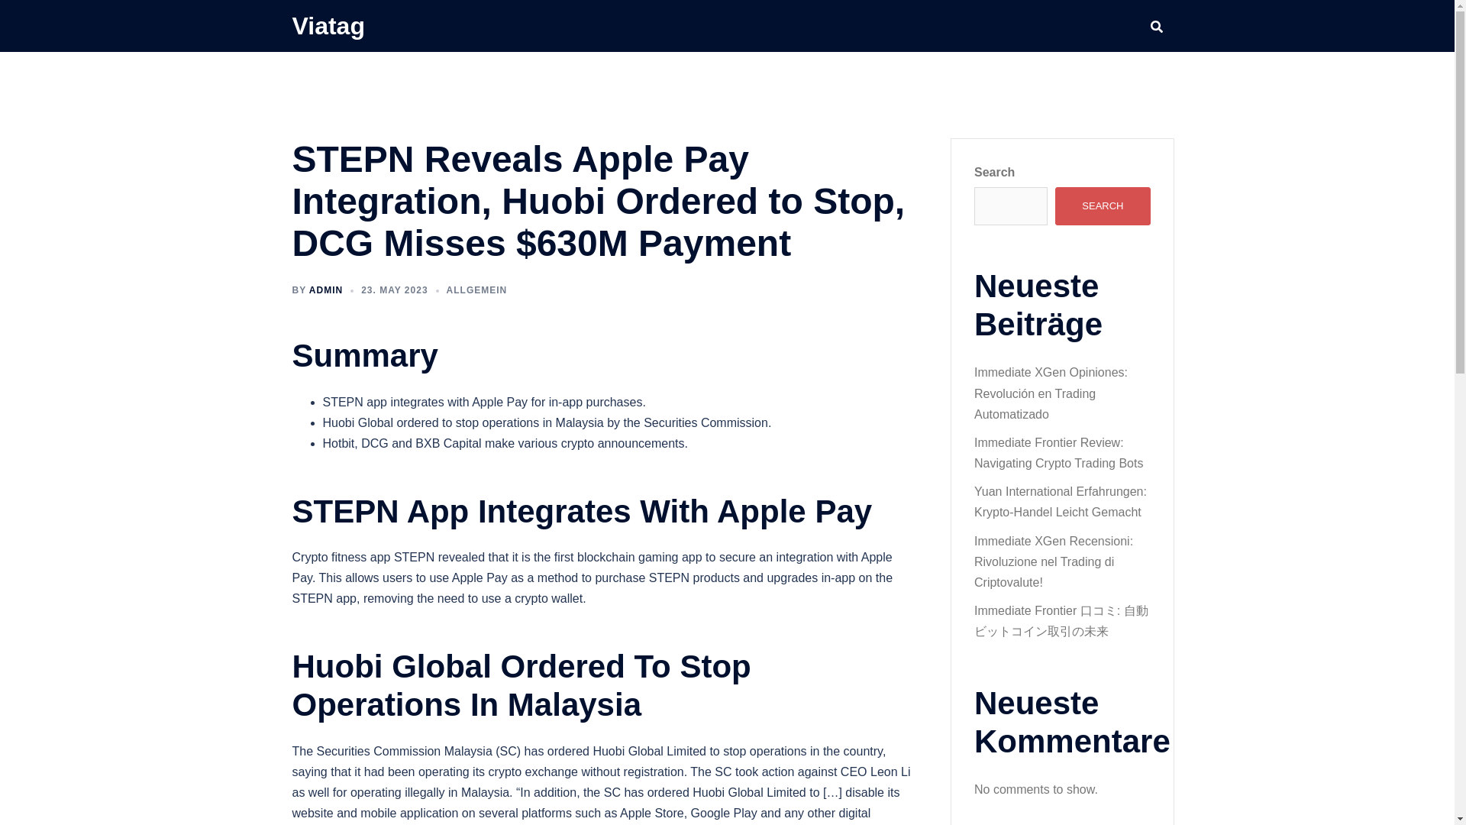 This screenshot has height=825, width=1466. What do you see at coordinates (326, 290) in the screenshot?
I see `ADMIN` at bounding box center [326, 290].